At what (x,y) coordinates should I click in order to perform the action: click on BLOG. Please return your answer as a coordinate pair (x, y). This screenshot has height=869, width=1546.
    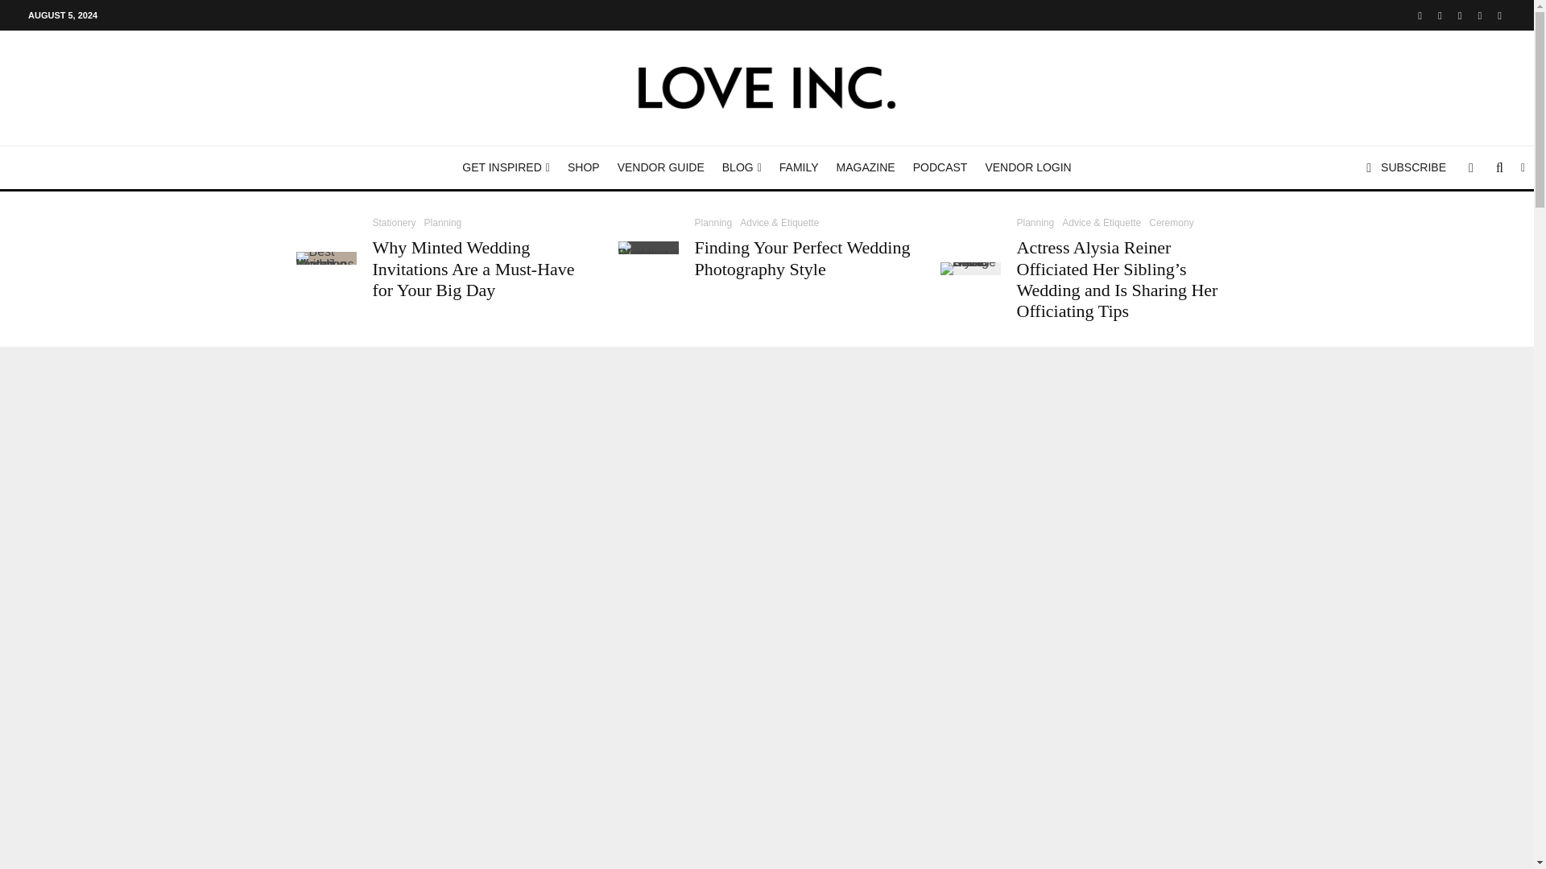
    Looking at the image, I should click on (741, 167).